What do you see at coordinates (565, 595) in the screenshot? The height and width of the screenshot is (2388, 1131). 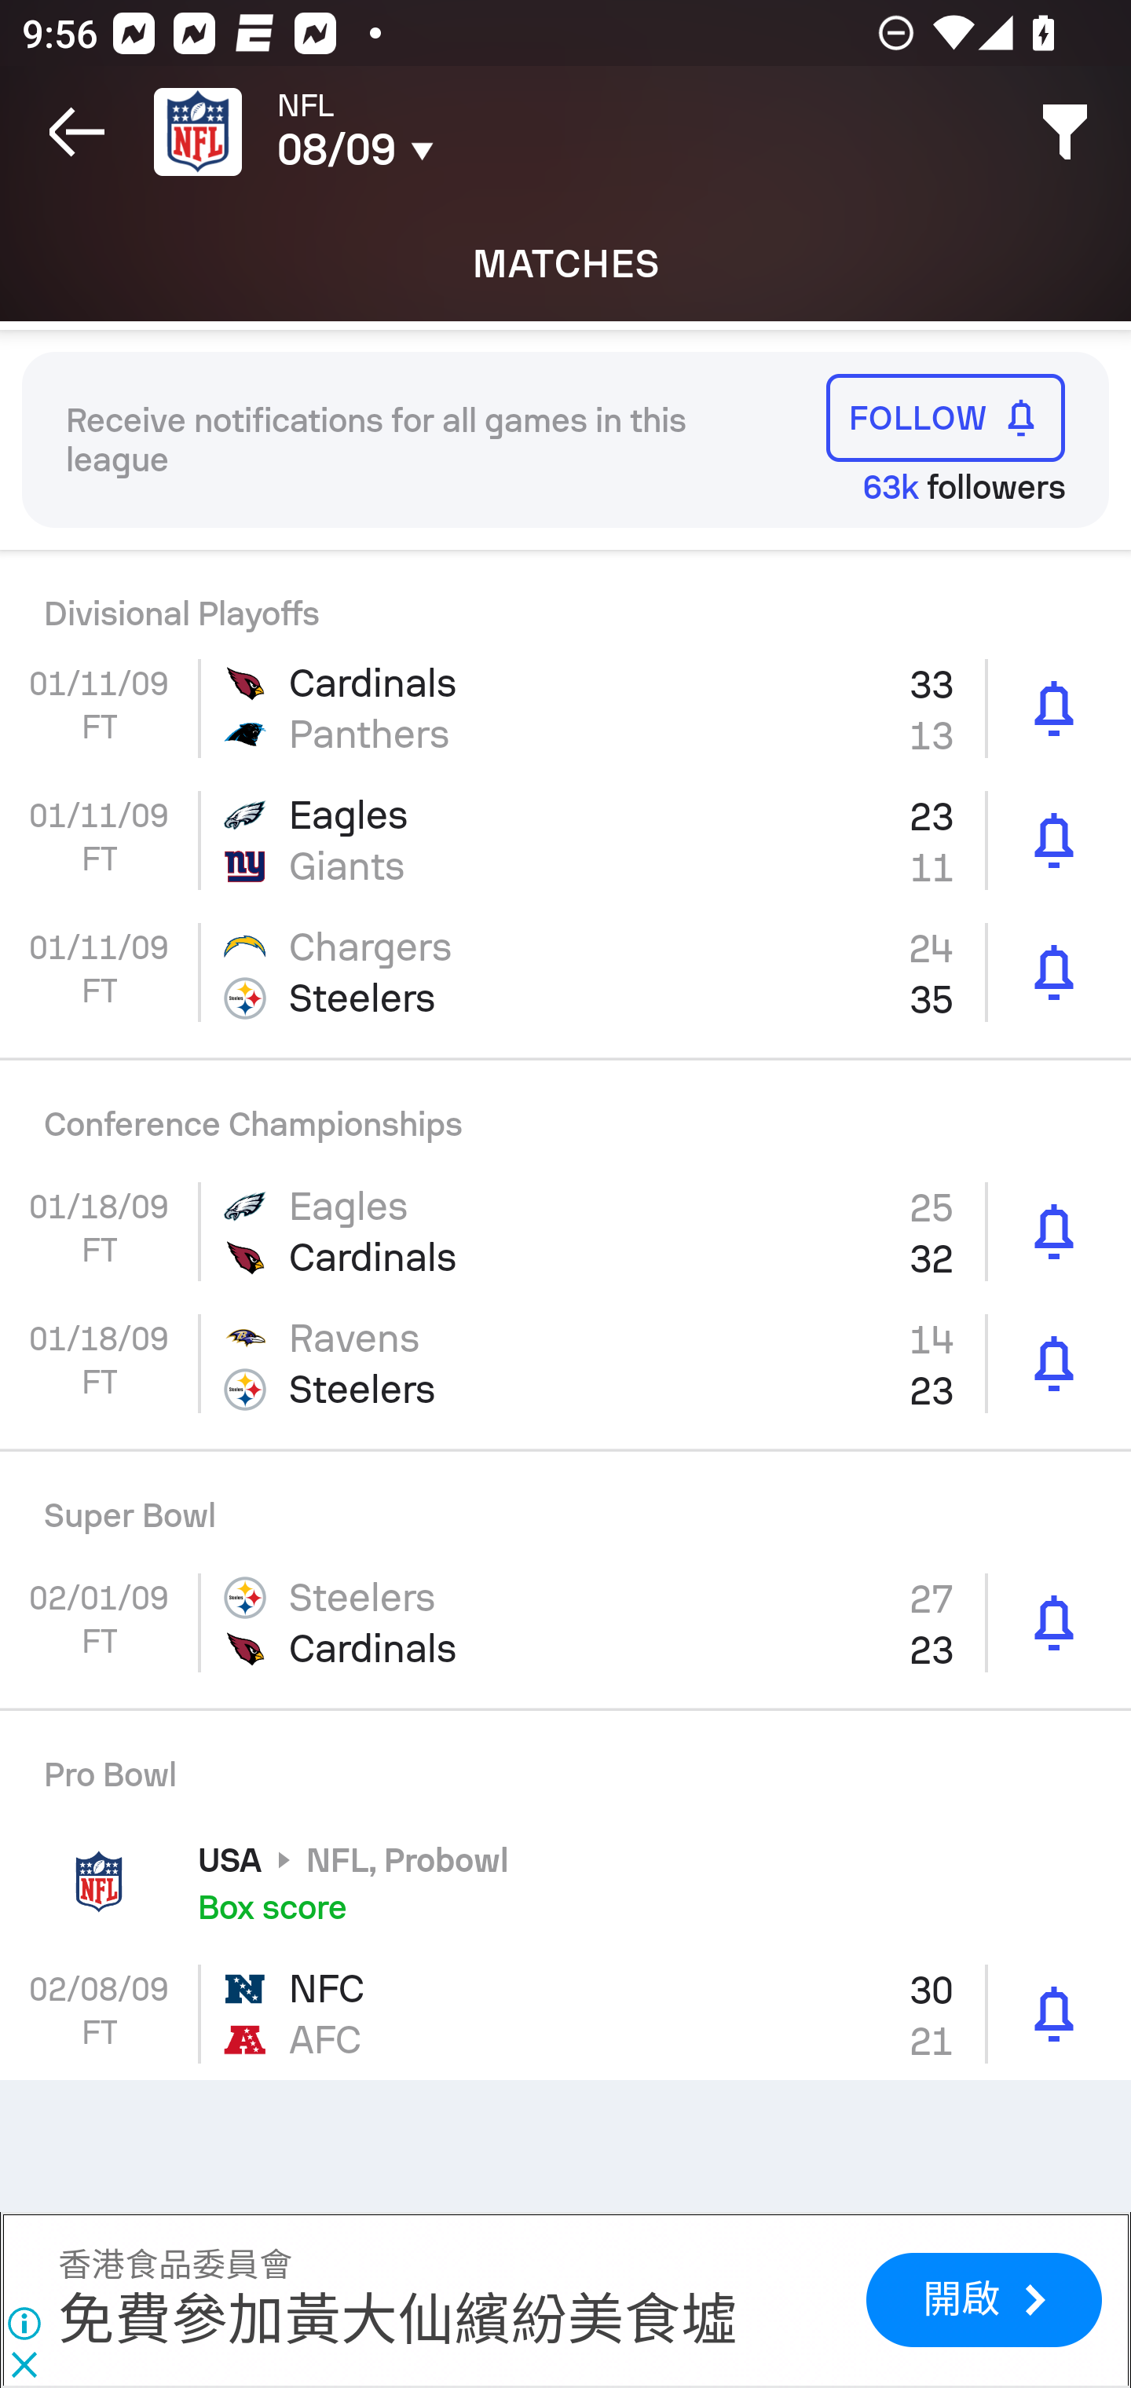 I see `01/10/09 FT Ravens 13 Titans 10` at bounding box center [565, 595].